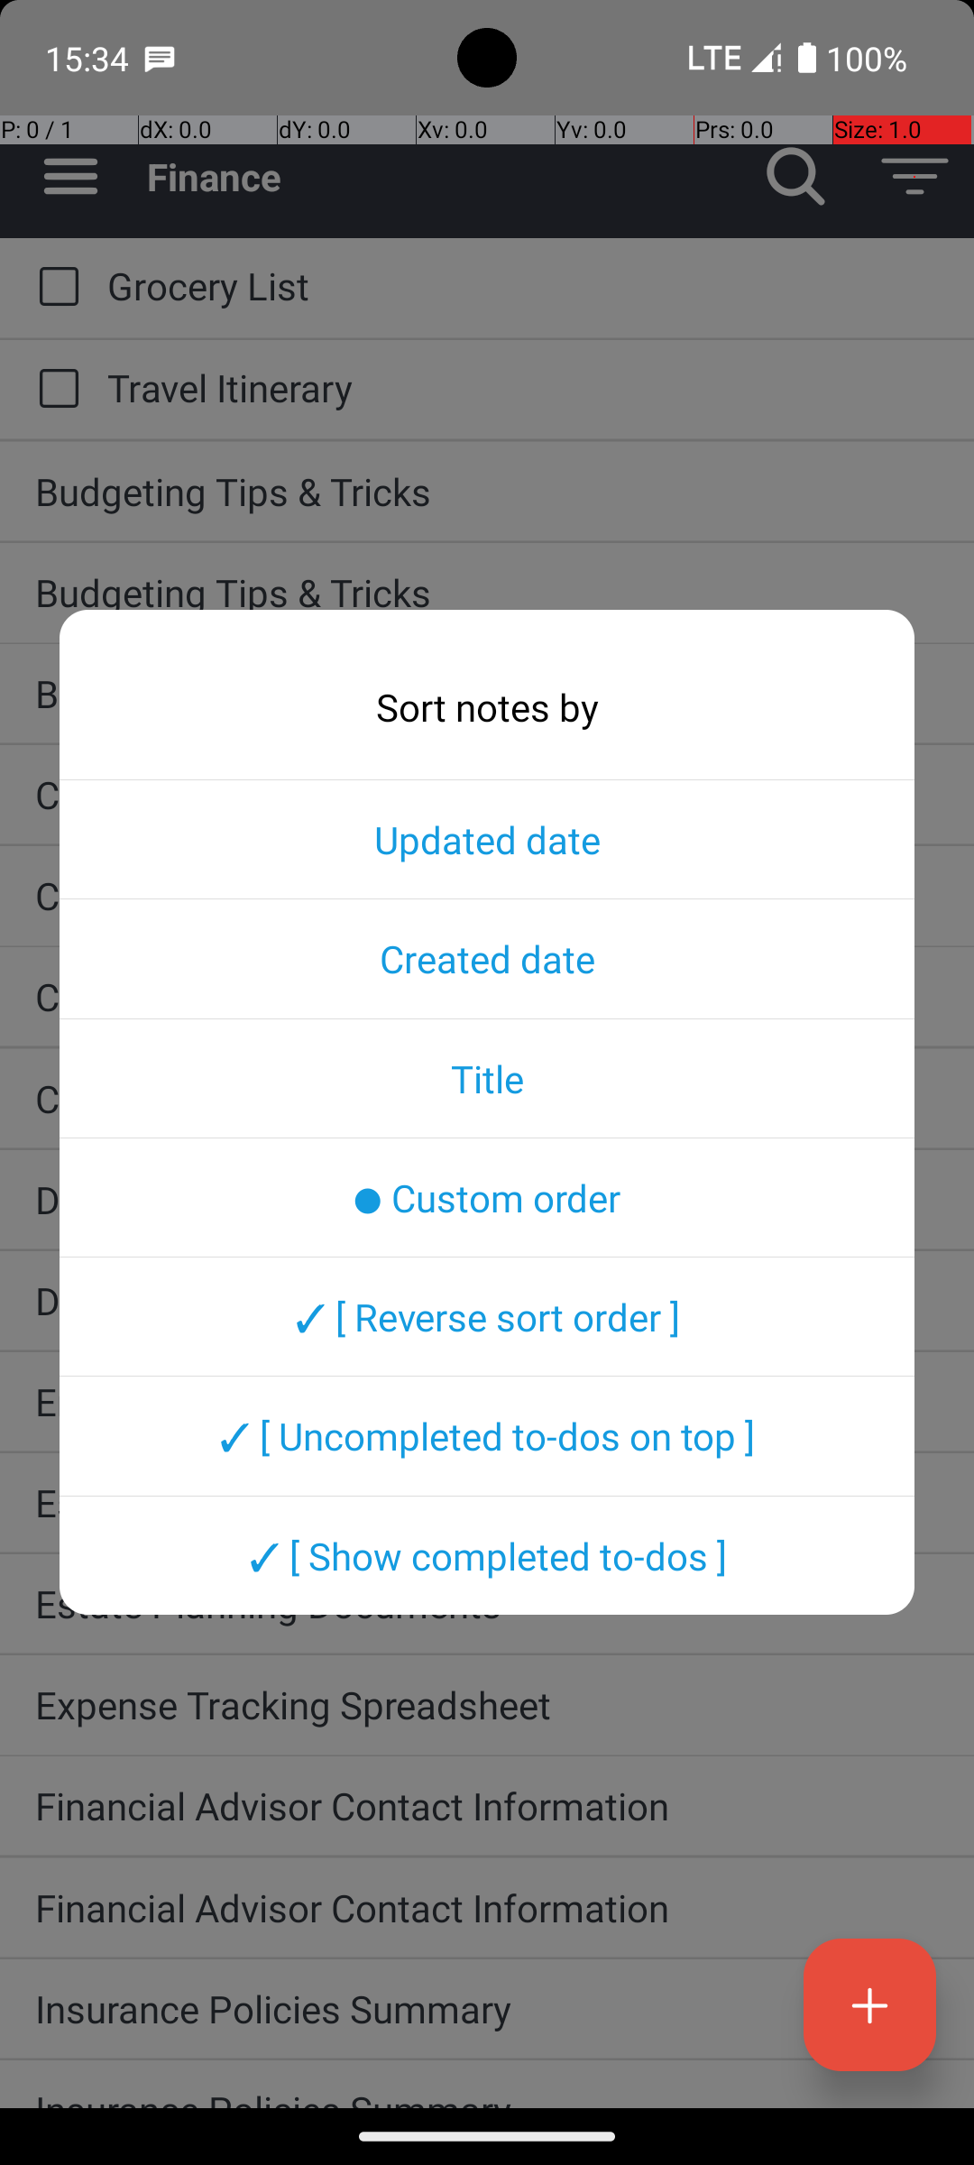 Image resolution: width=974 pixels, height=2165 pixels. I want to click on ✓ [ Show completed to-dos ], so click(487, 1555).